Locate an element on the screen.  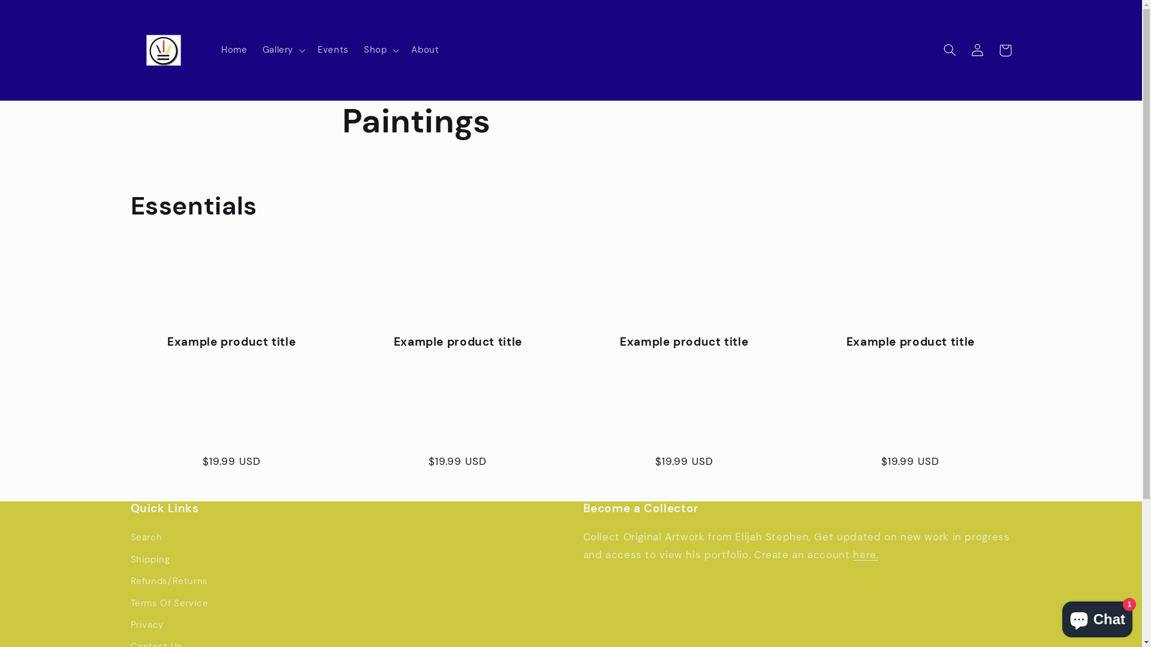
Example product title is located at coordinates (911, 343).